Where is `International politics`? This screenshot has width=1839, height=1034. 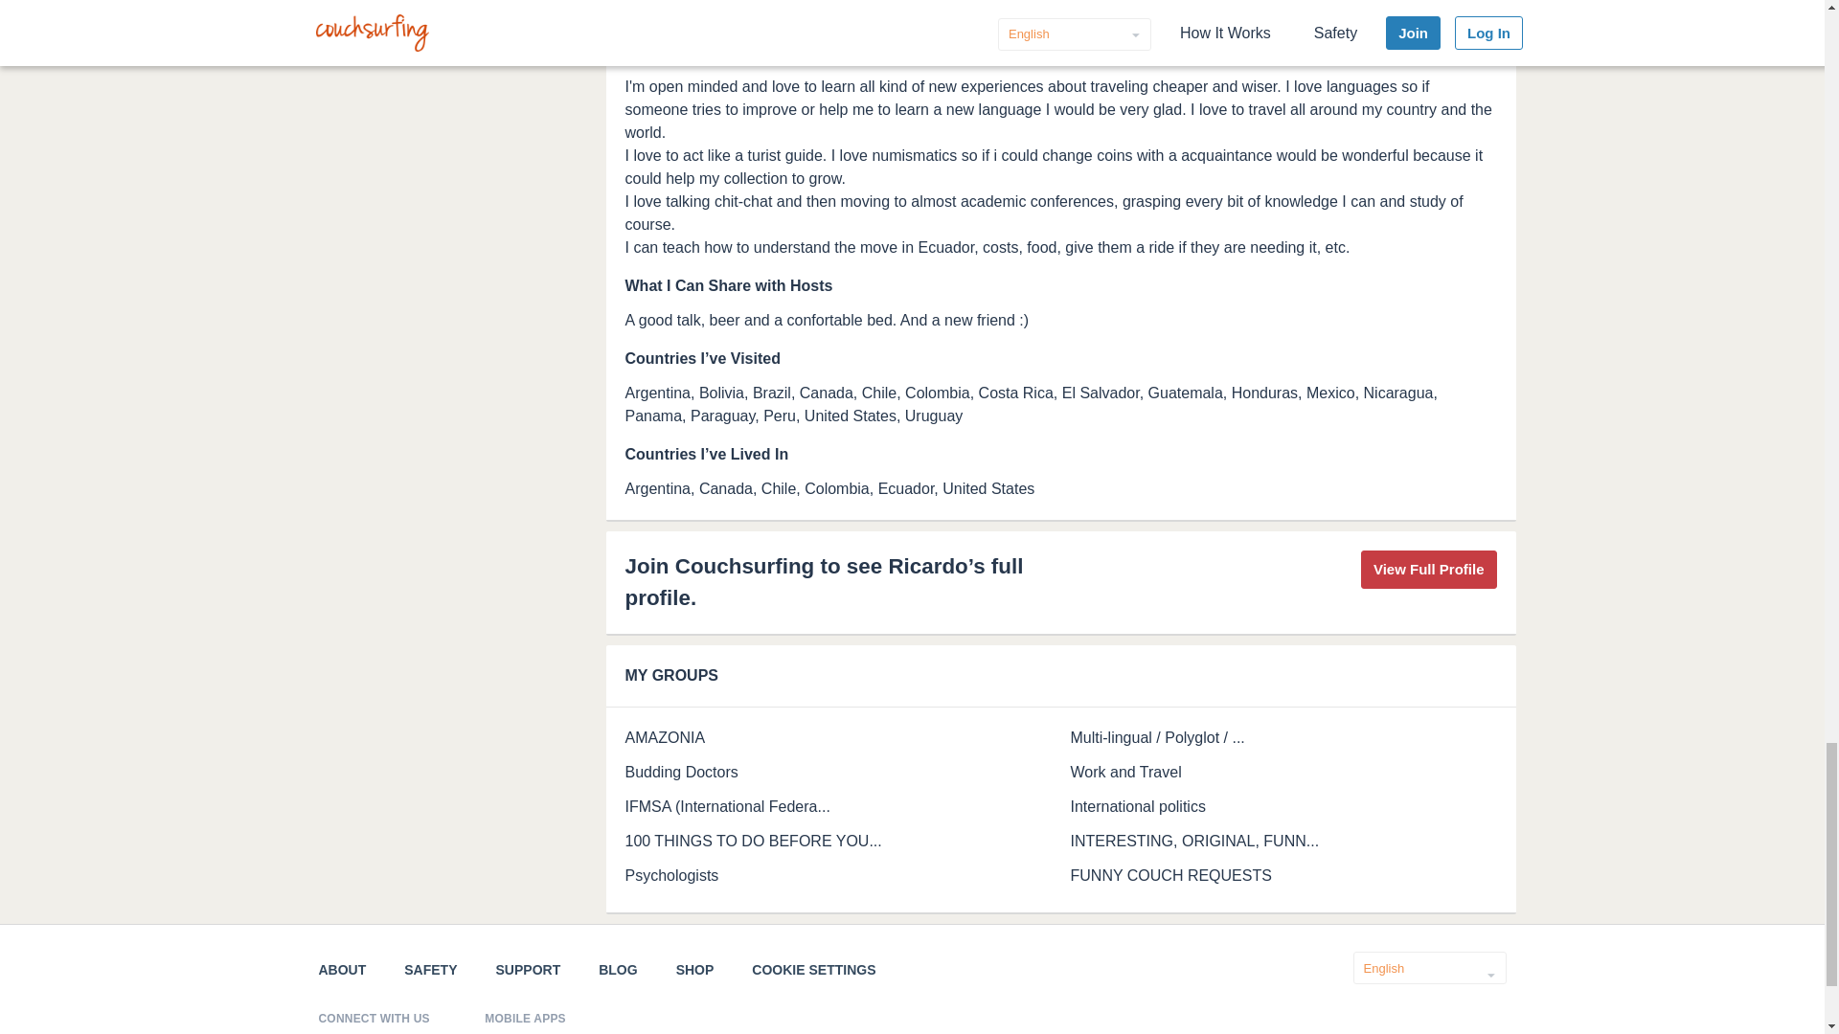
International politics is located at coordinates (1138, 806).